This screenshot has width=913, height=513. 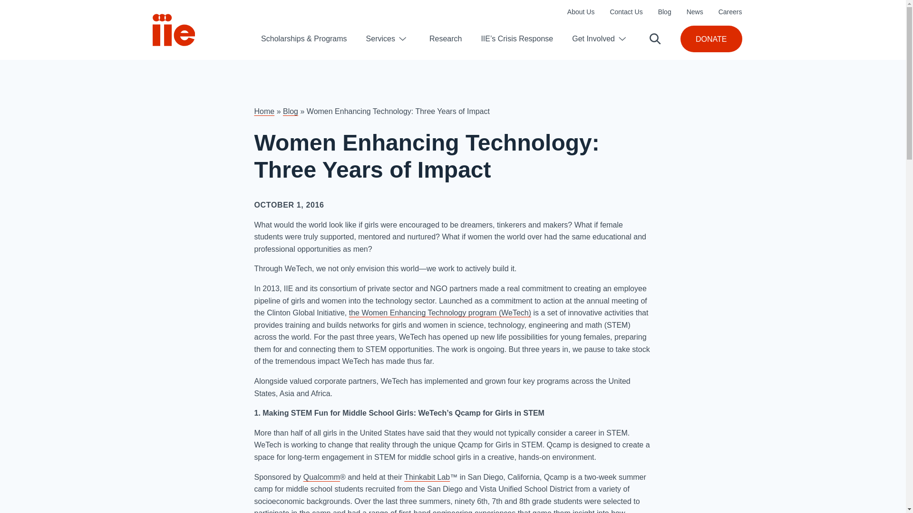 I want to click on DONATE, so click(x=710, y=39).